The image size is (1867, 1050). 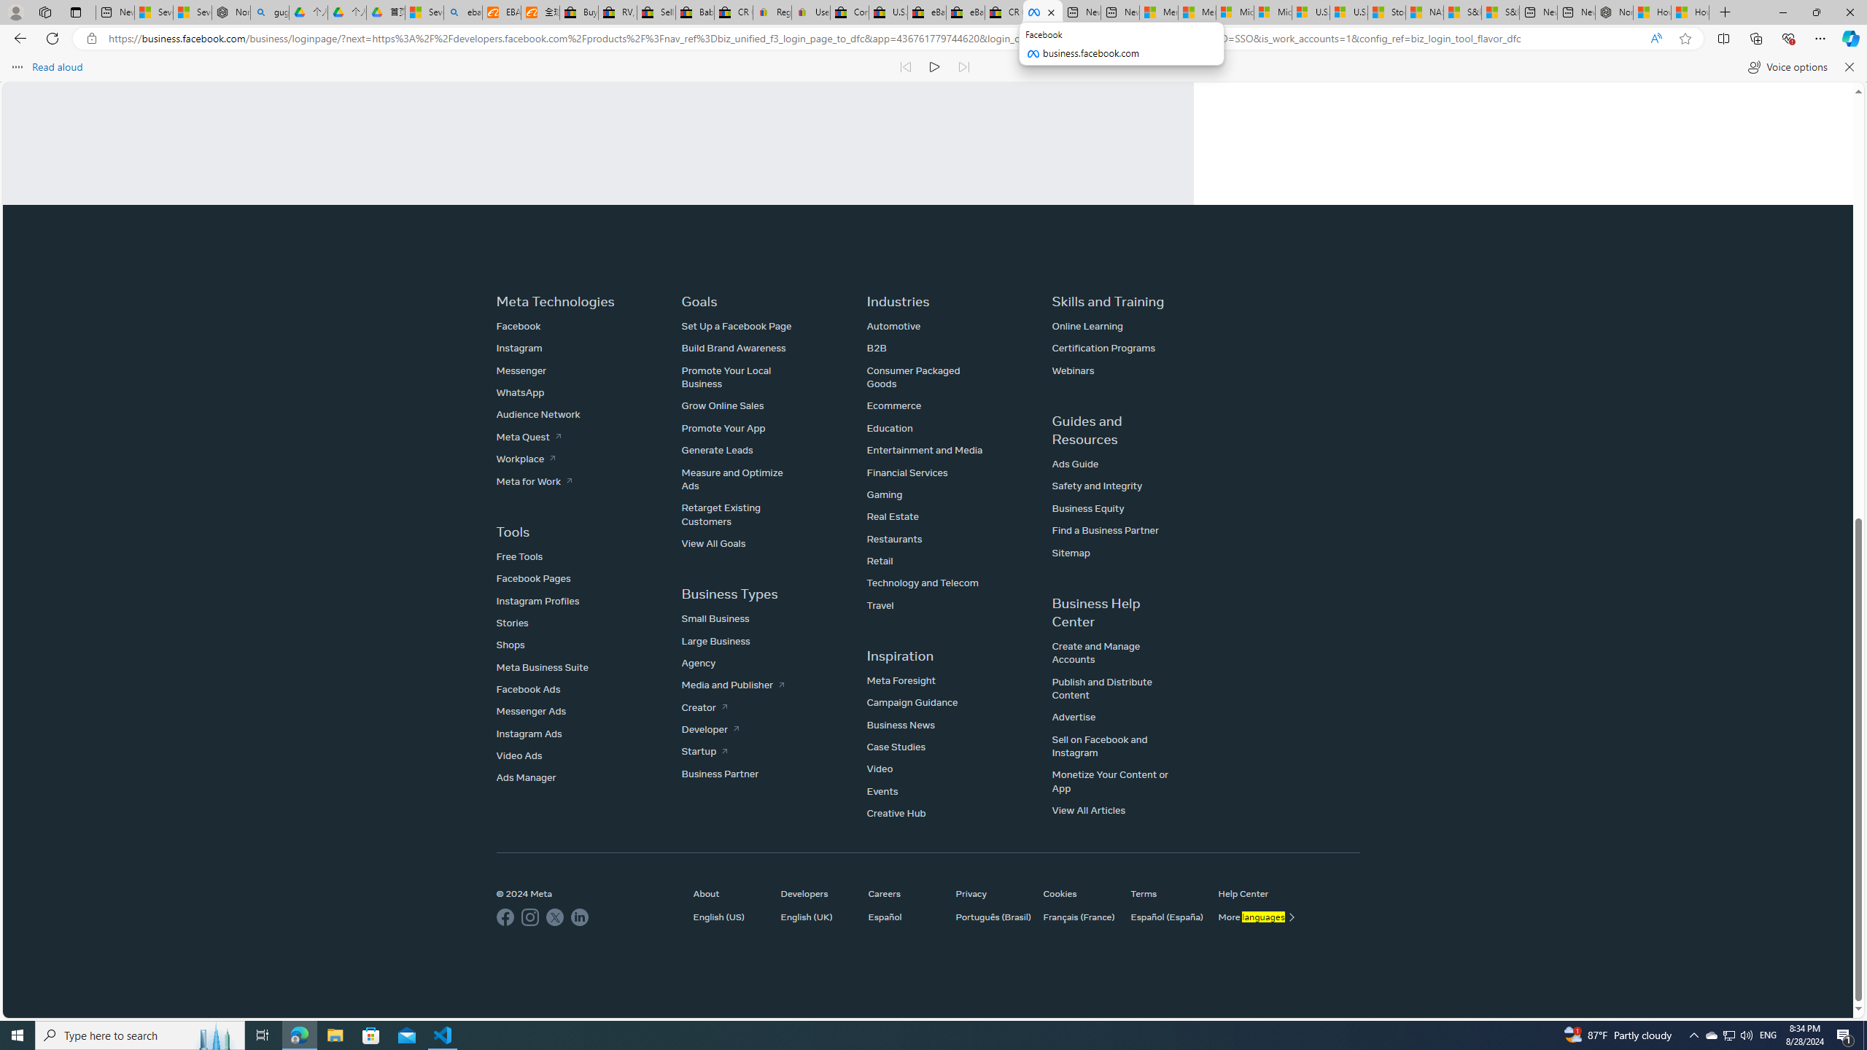 What do you see at coordinates (907, 472) in the screenshot?
I see `Financial Services` at bounding box center [907, 472].